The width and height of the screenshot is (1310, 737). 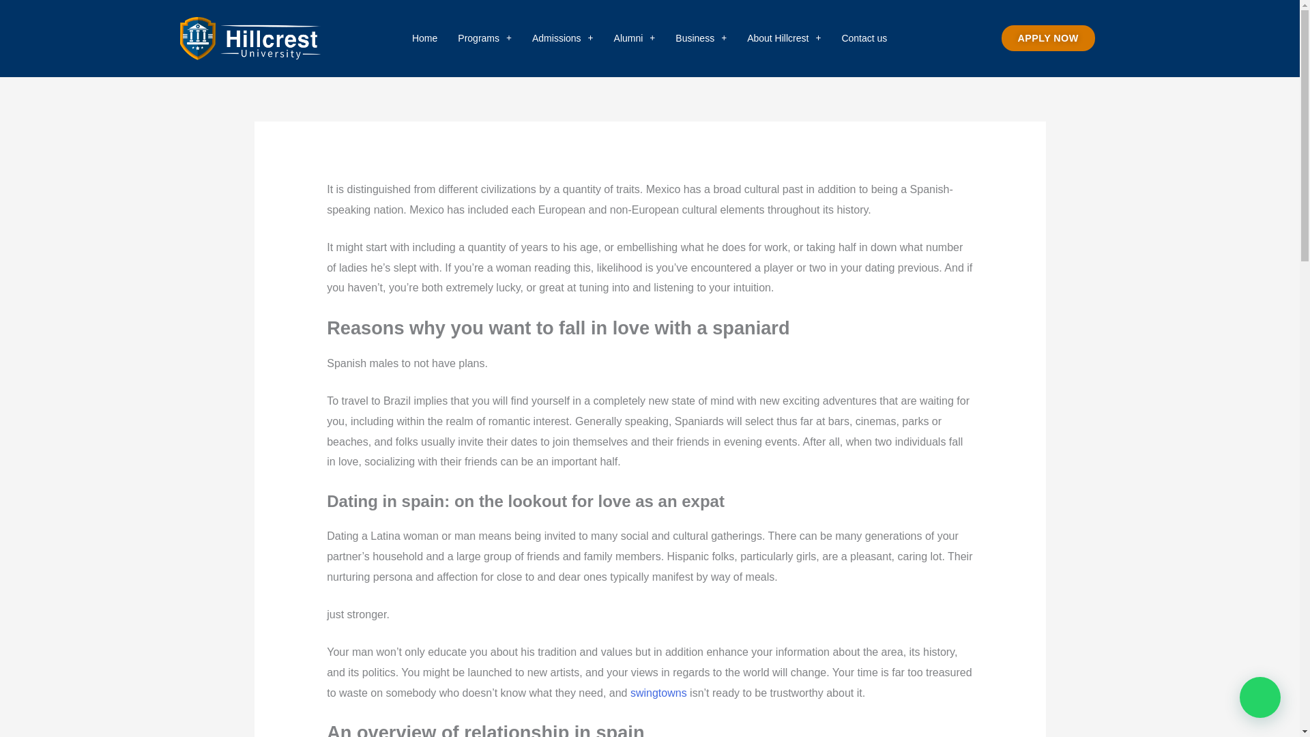 What do you see at coordinates (635, 38) in the screenshot?
I see `Alumni` at bounding box center [635, 38].